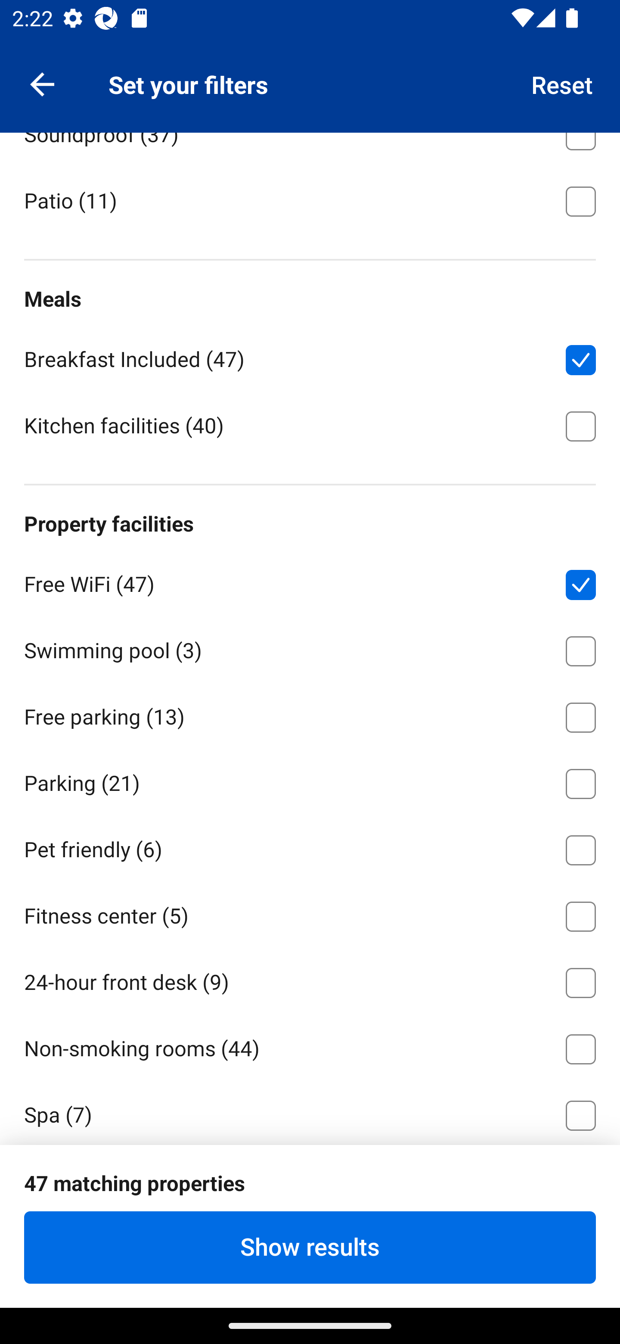 Image resolution: width=620 pixels, height=1344 pixels. Describe the element at coordinates (310, 357) in the screenshot. I see `Breakfast Included ⁦(47)` at that location.